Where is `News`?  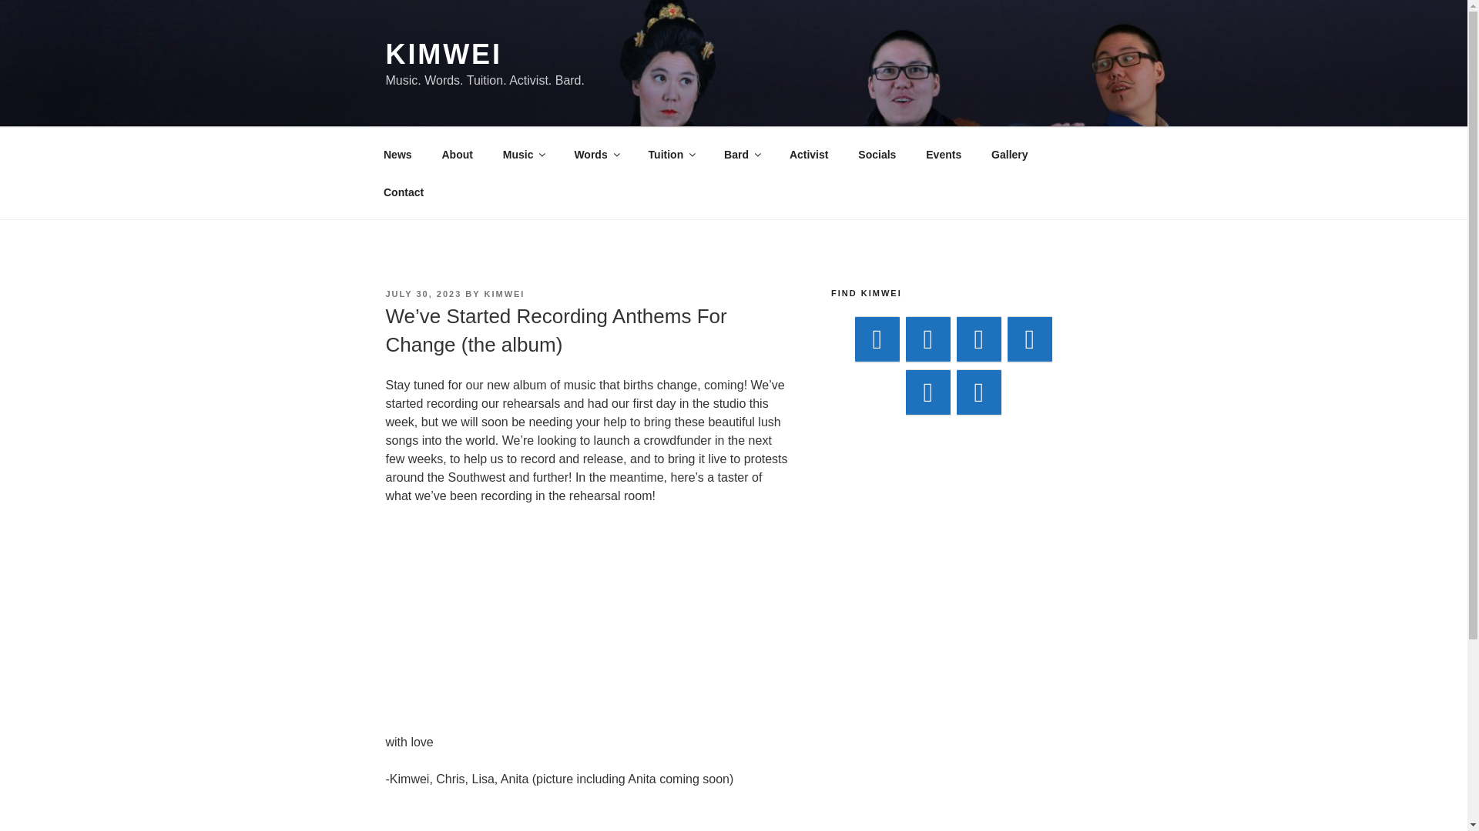 News is located at coordinates (397, 154).